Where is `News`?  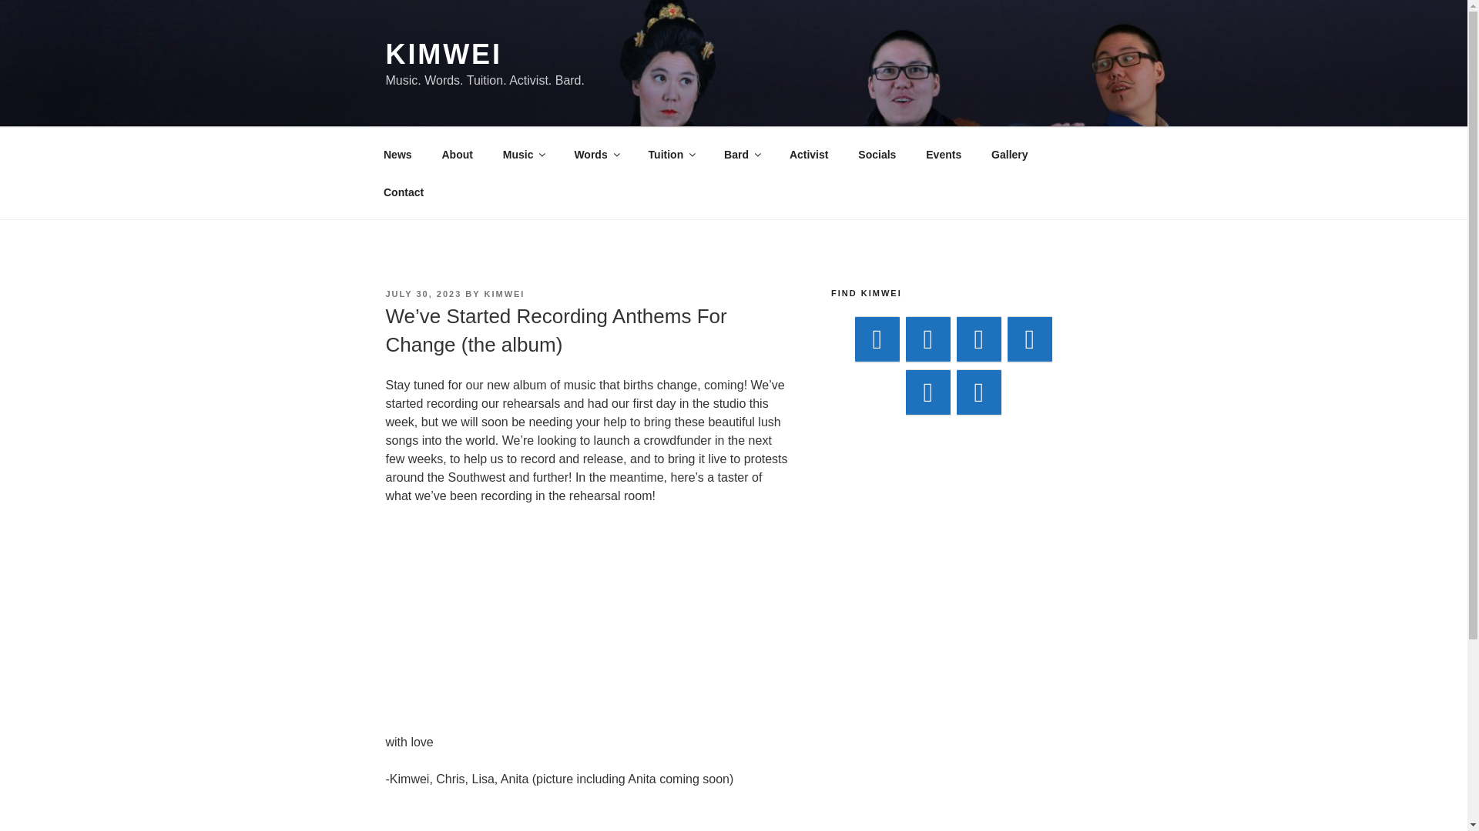 News is located at coordinates (397, 154).